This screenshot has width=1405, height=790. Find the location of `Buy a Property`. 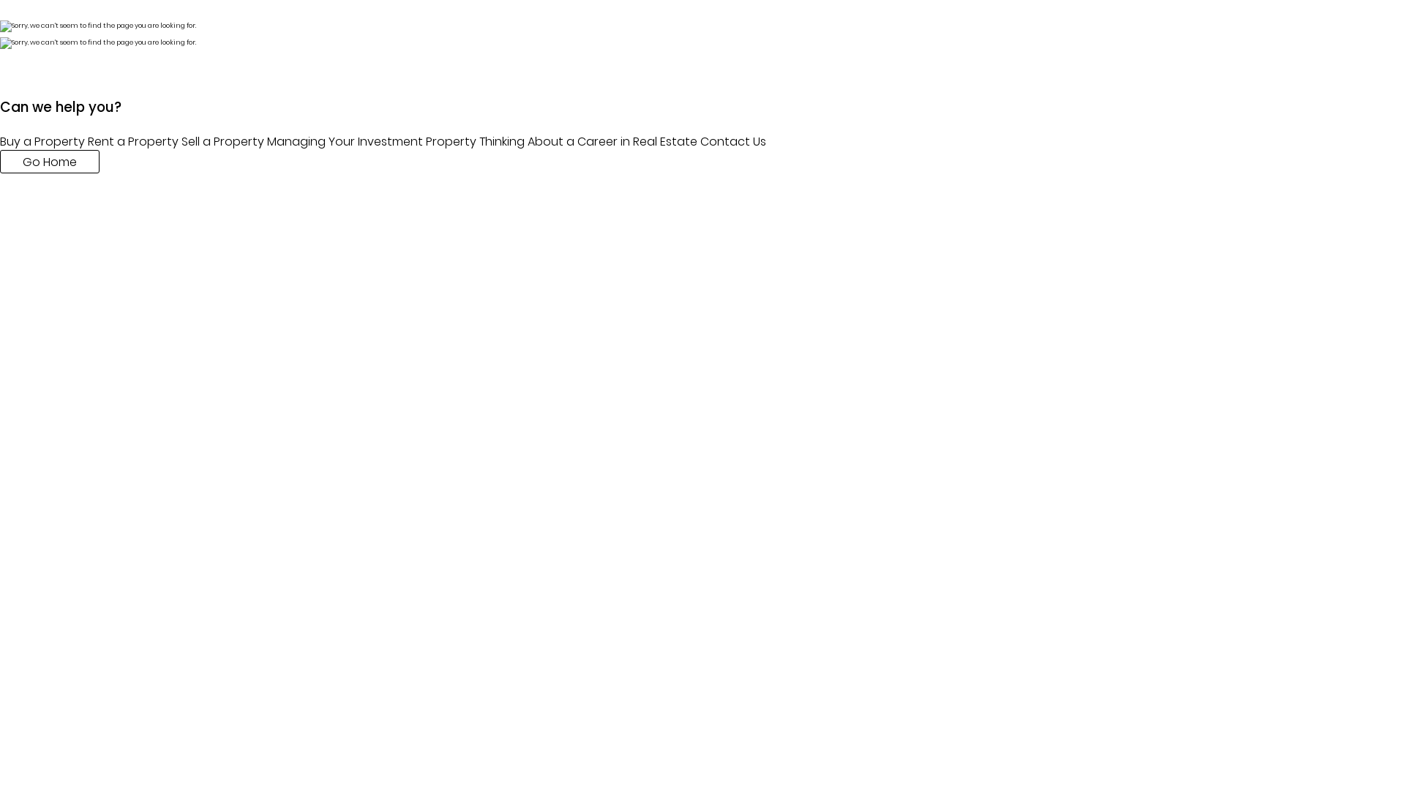

Buy a Property is located at coordinates (42, 142).